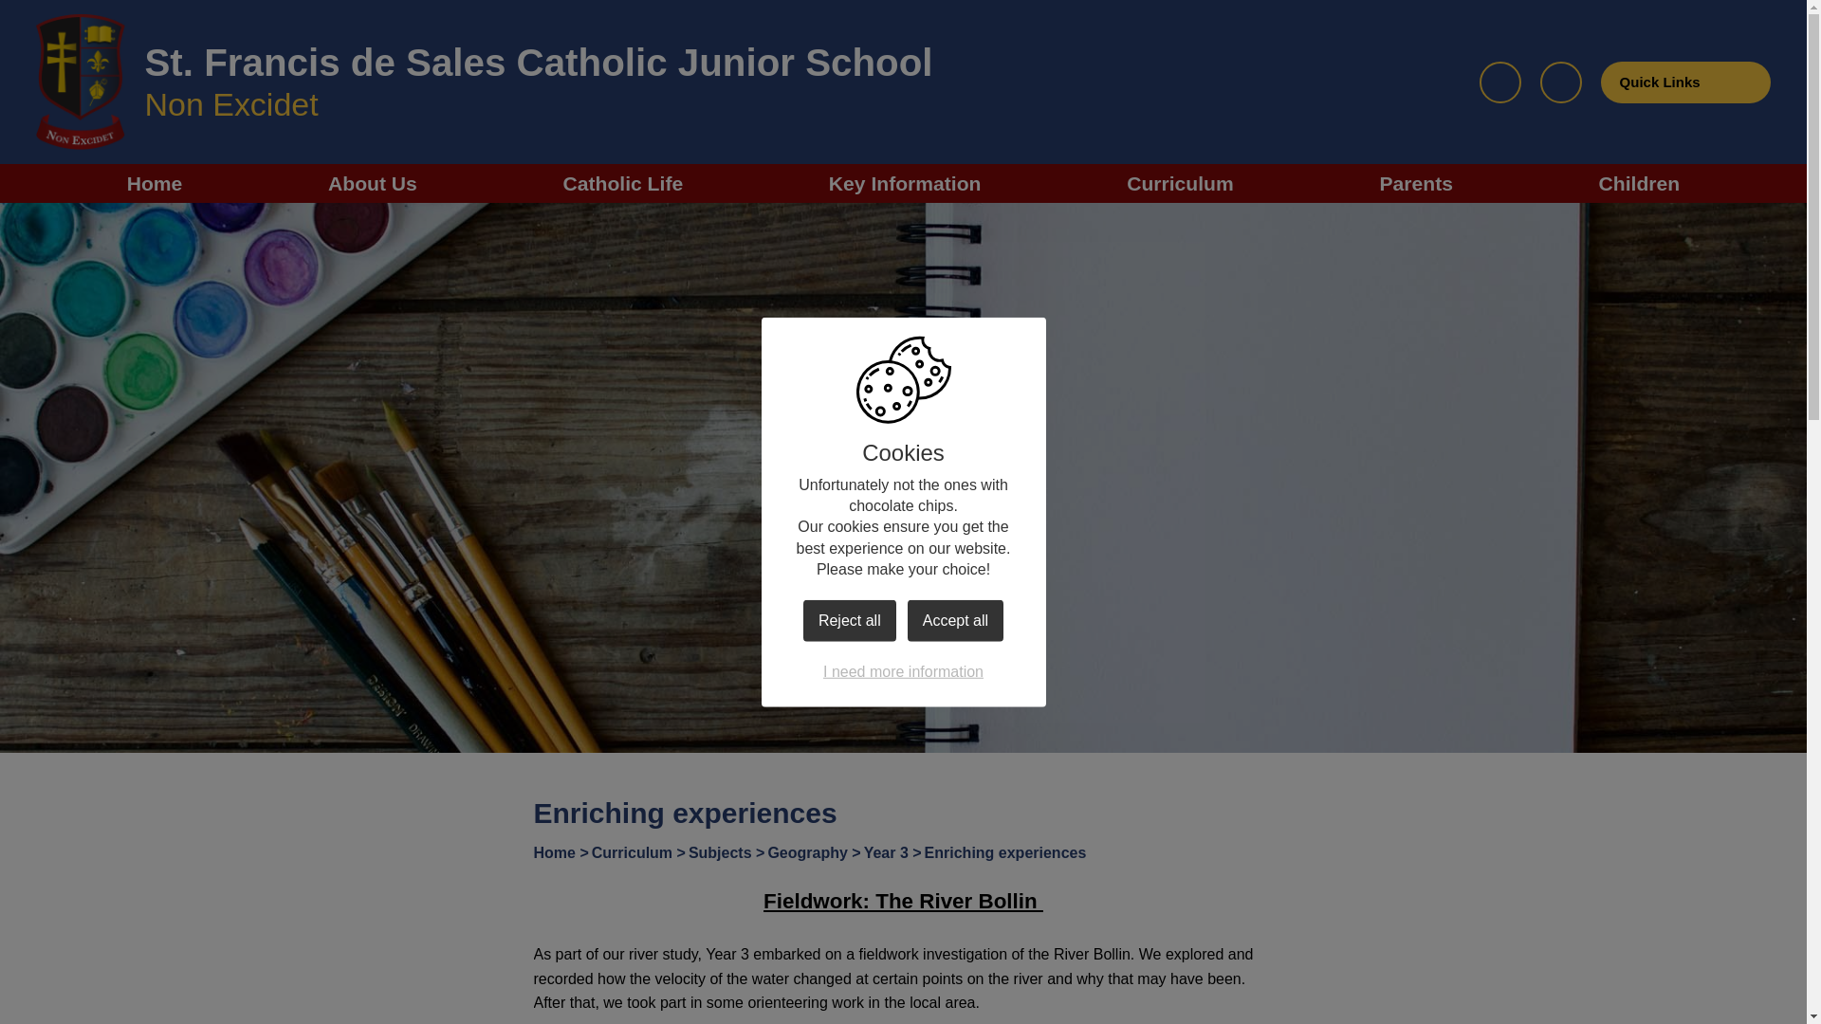 This screenshot has height=1024, width=1821. I want to click on About Us, so click(372, 182).